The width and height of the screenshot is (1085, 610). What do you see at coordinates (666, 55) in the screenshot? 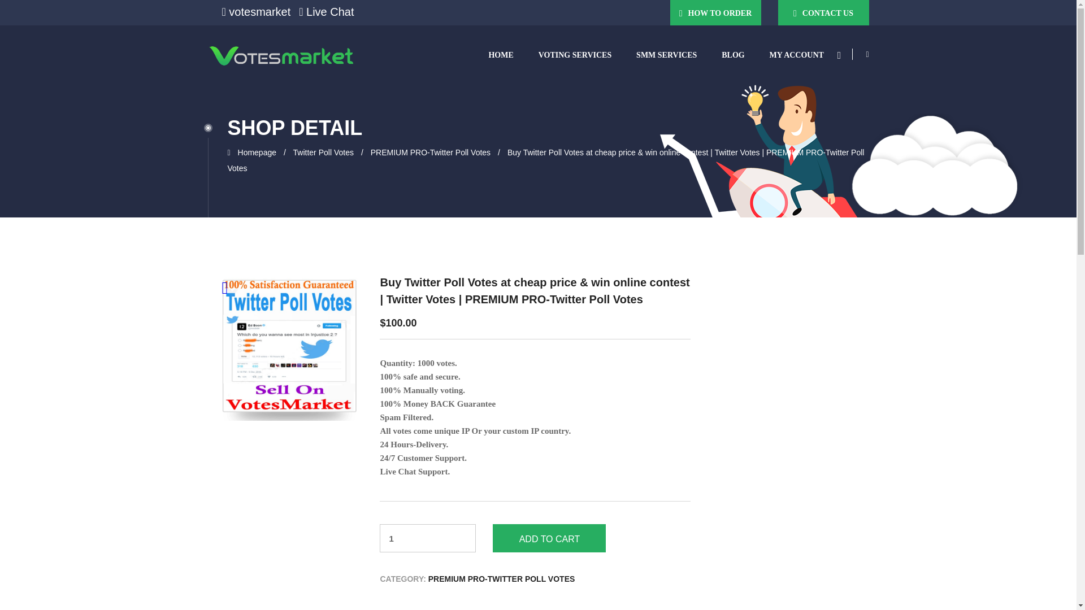
I see `SMM SERVICES` at bounding box center [666, 55].